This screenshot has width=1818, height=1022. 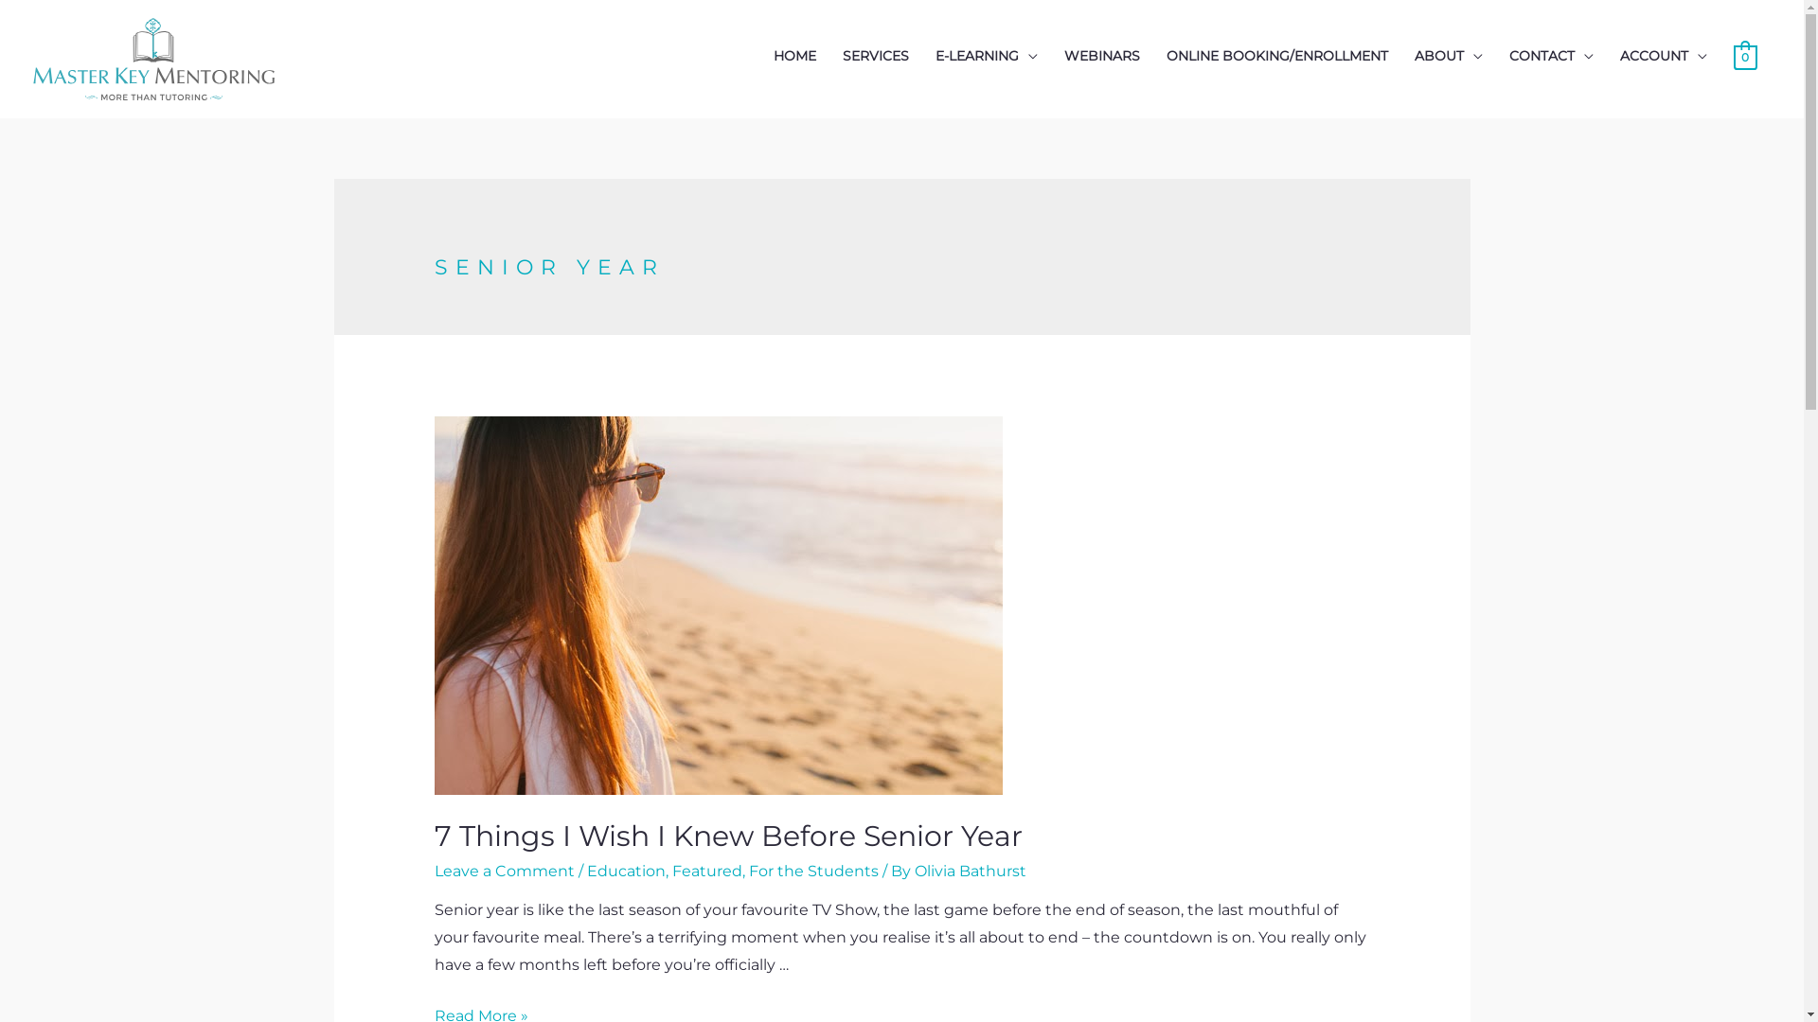 What do you see at coordinates (876, 56) in the screenshot?
I see `SERVICES` at bounding box center [876, 56].